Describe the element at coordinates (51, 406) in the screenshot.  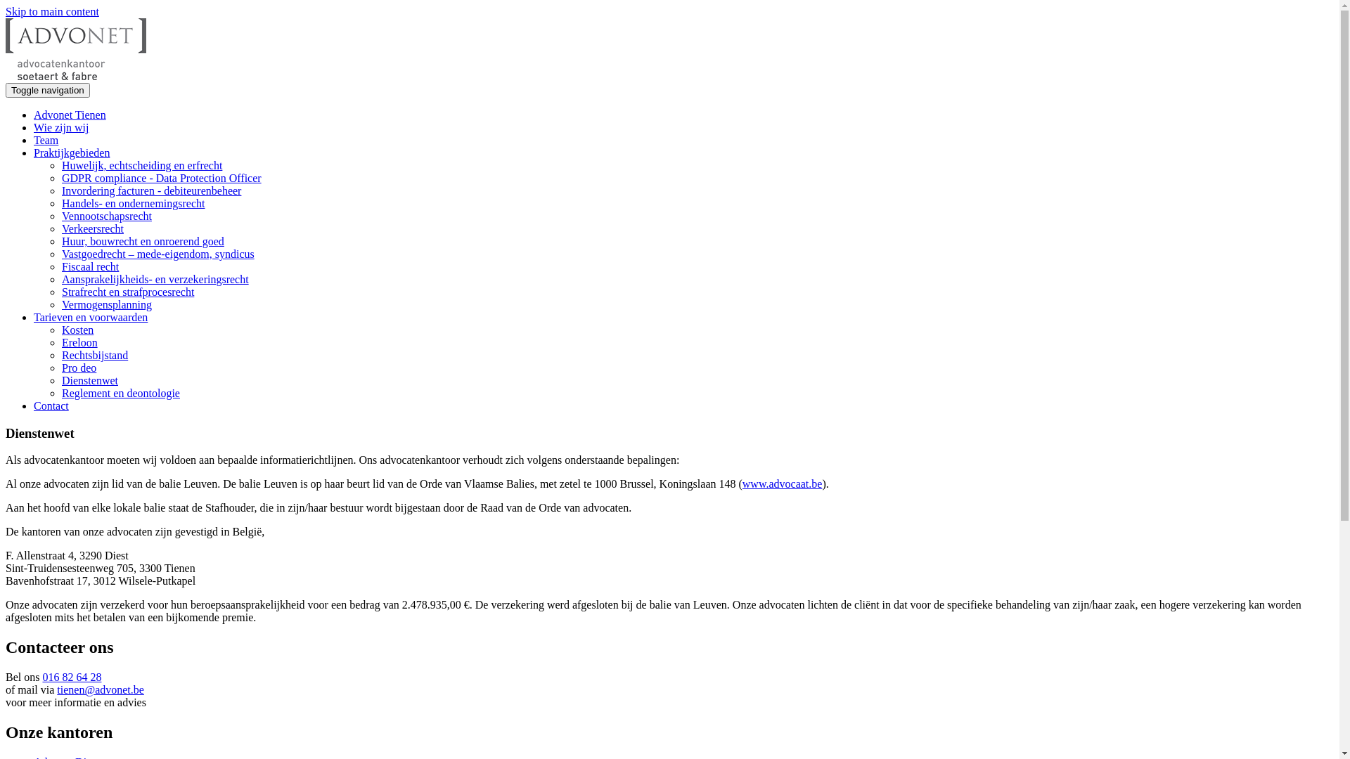
I see `Contact` at that location.